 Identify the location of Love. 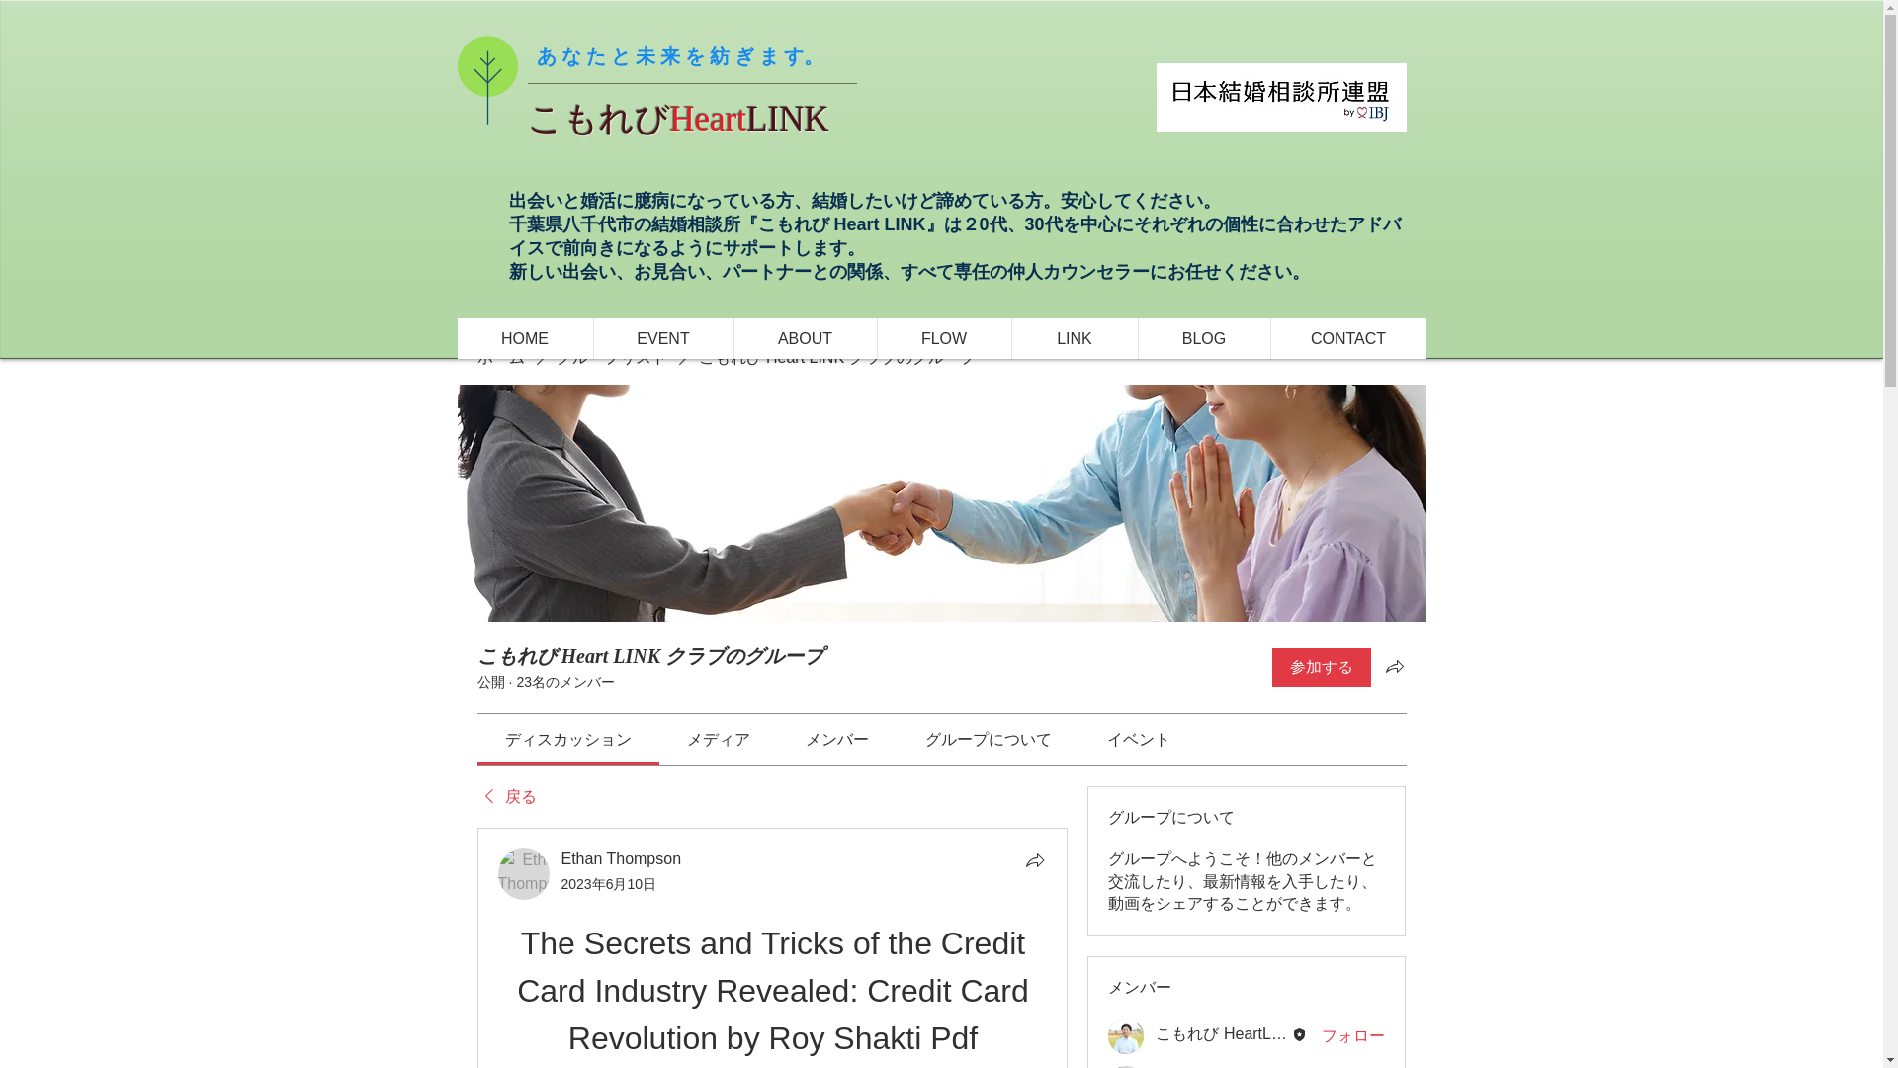
(1126, 1066).